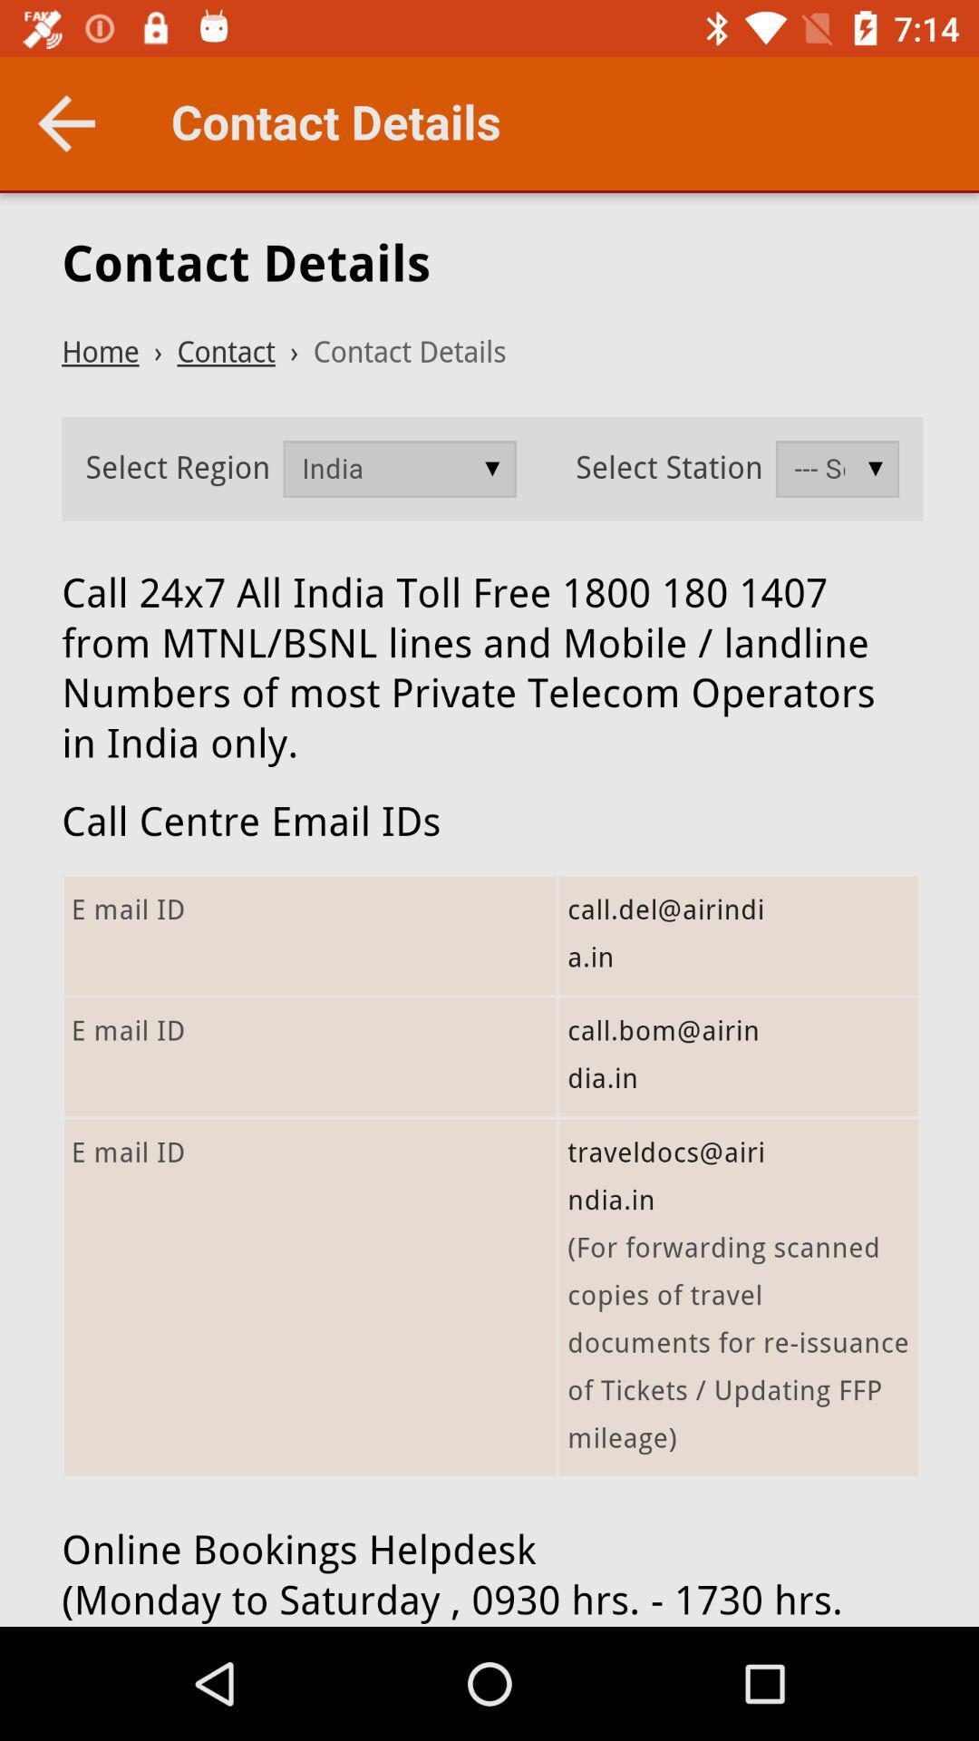 The width and height of the screenshot is (979, 1741). What do you see at coordinates (67, 123) in the screenshot?
I see `go back option` at bounding box center [67, 123].